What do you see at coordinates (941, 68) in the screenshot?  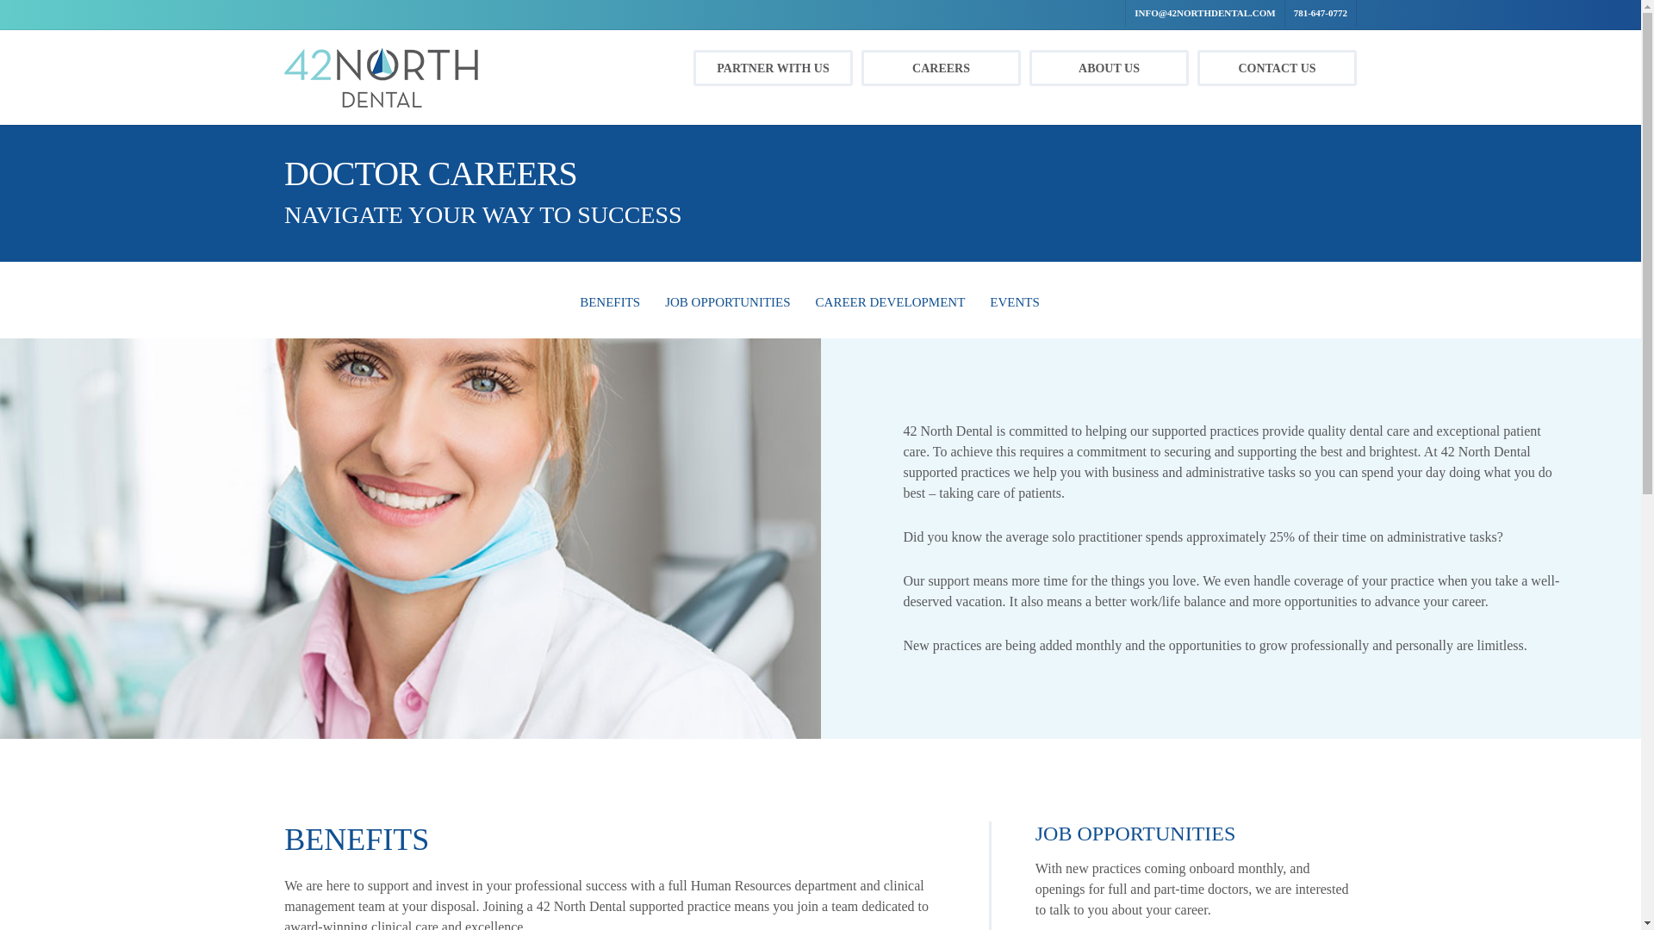 I see `CAREERS` at bounding box center [941, 68].